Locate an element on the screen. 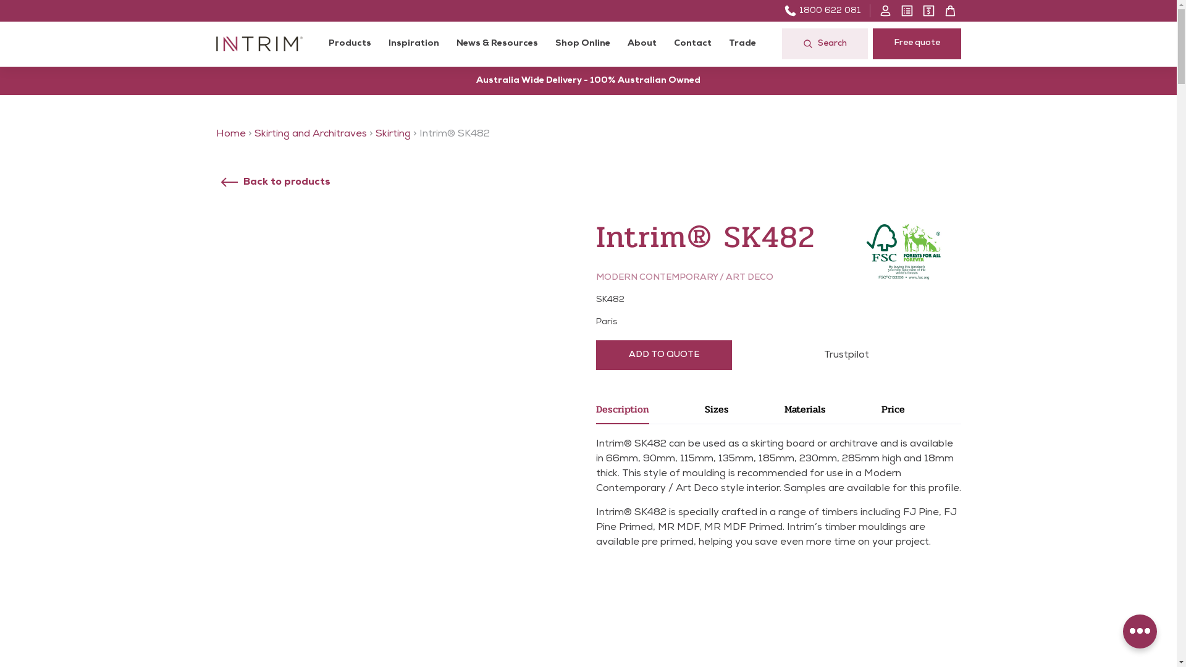 This screenshot has width=1186, height=667. Shop Online is located at coordinates (582, 44).